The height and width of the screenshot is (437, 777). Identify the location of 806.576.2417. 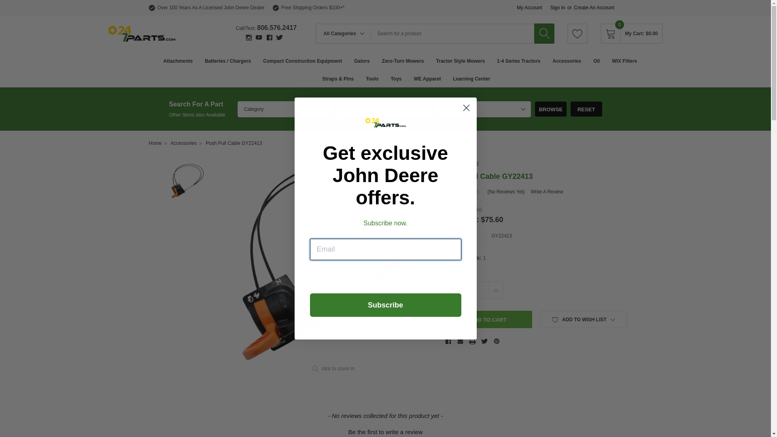
(277, 28).